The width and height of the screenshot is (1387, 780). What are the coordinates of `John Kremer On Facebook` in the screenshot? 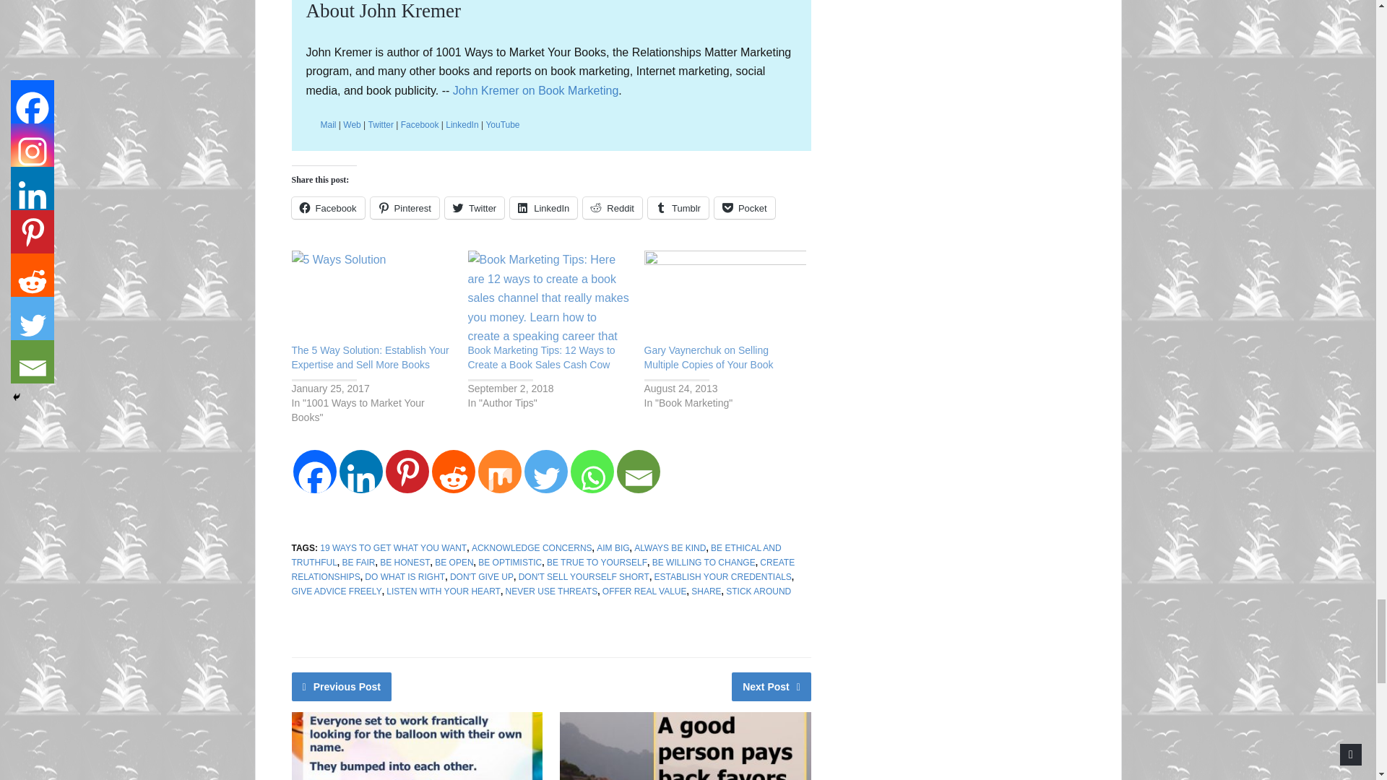 It's located at (420, 125).